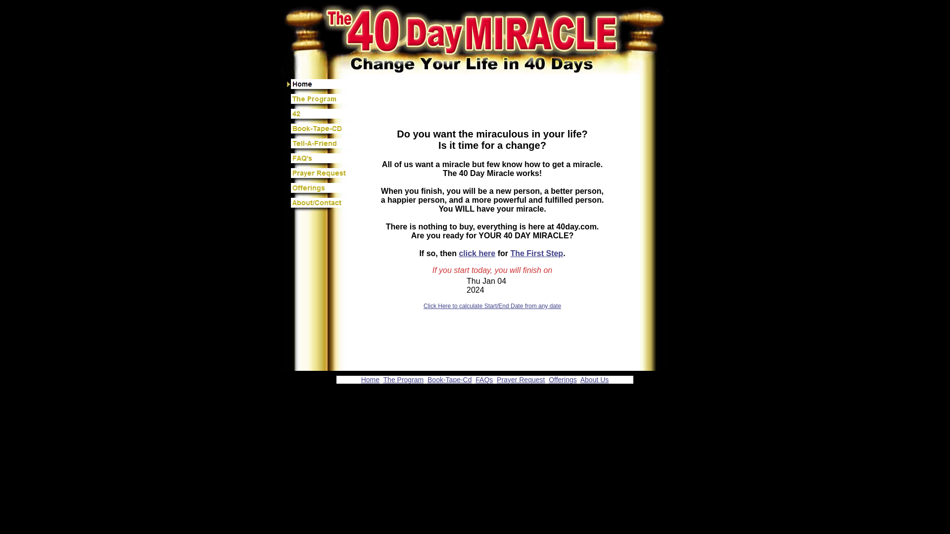 The image size is (950, 534). Describe the element at coordinates (319, 205) in the screenshot. I see `About/Contact` at that location.